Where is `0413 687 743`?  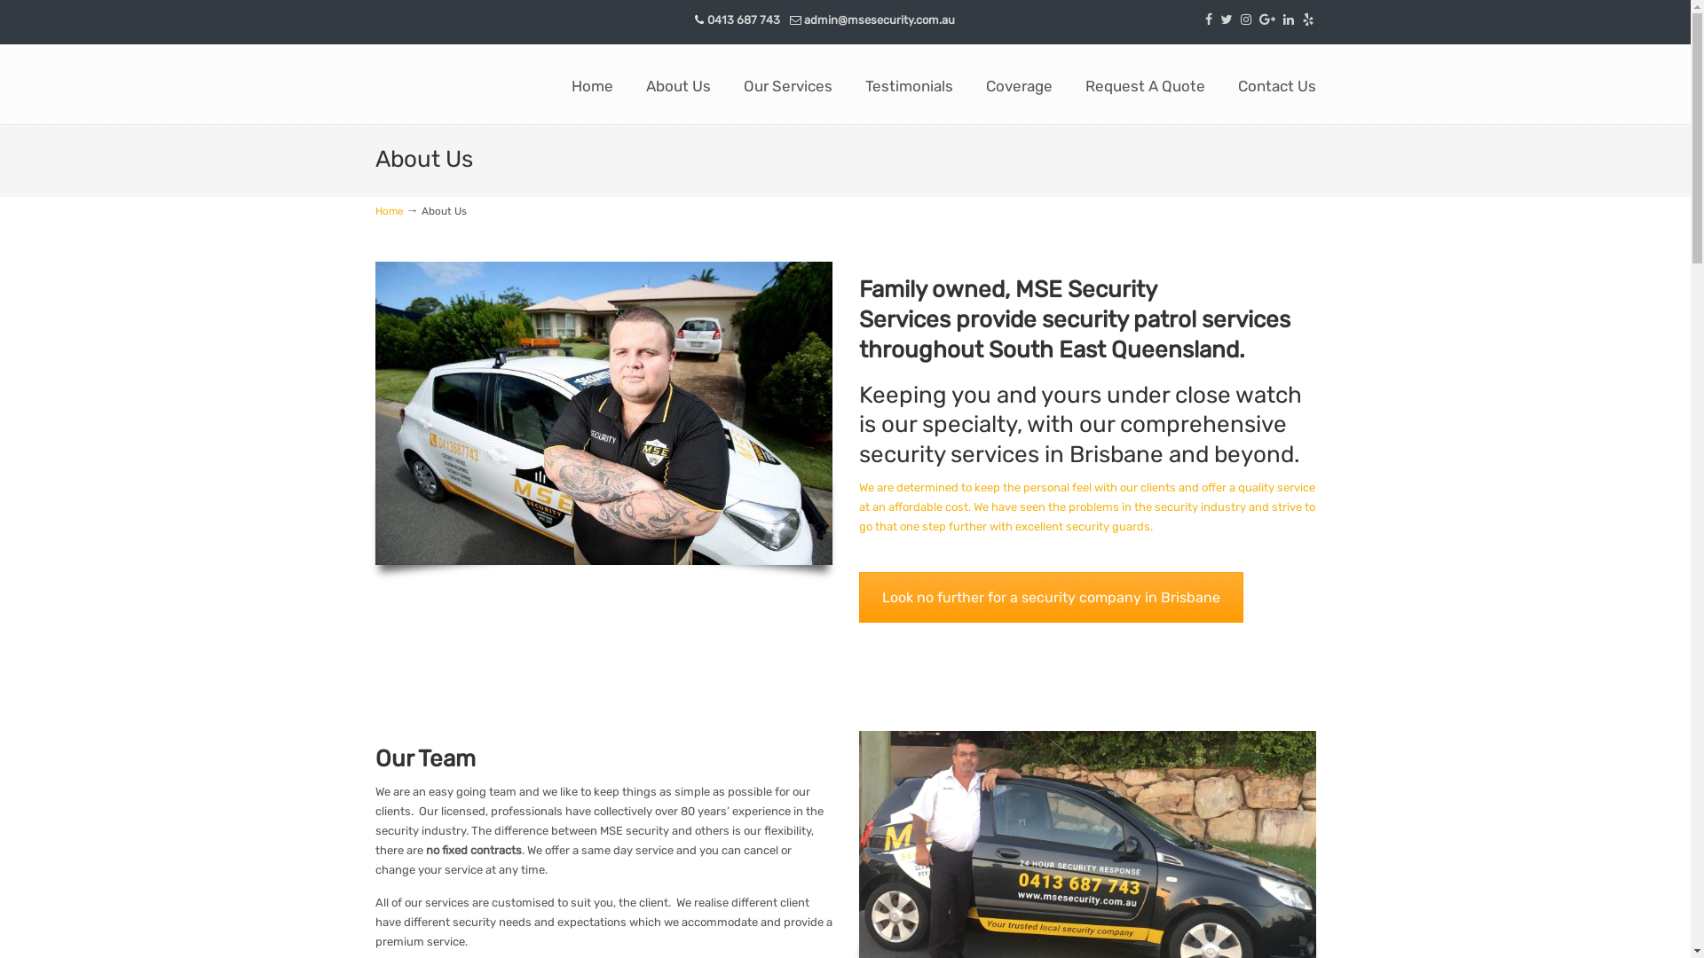 0413 687 743 is located at coordinates (744, 20).